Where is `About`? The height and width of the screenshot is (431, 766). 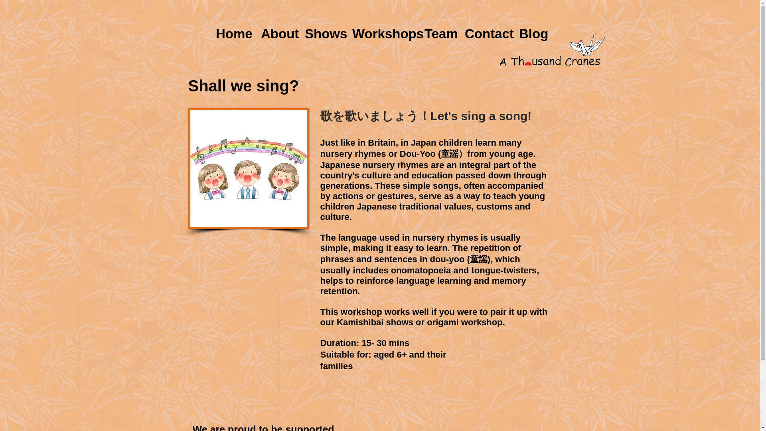 About is located at coordinates (277, 34).